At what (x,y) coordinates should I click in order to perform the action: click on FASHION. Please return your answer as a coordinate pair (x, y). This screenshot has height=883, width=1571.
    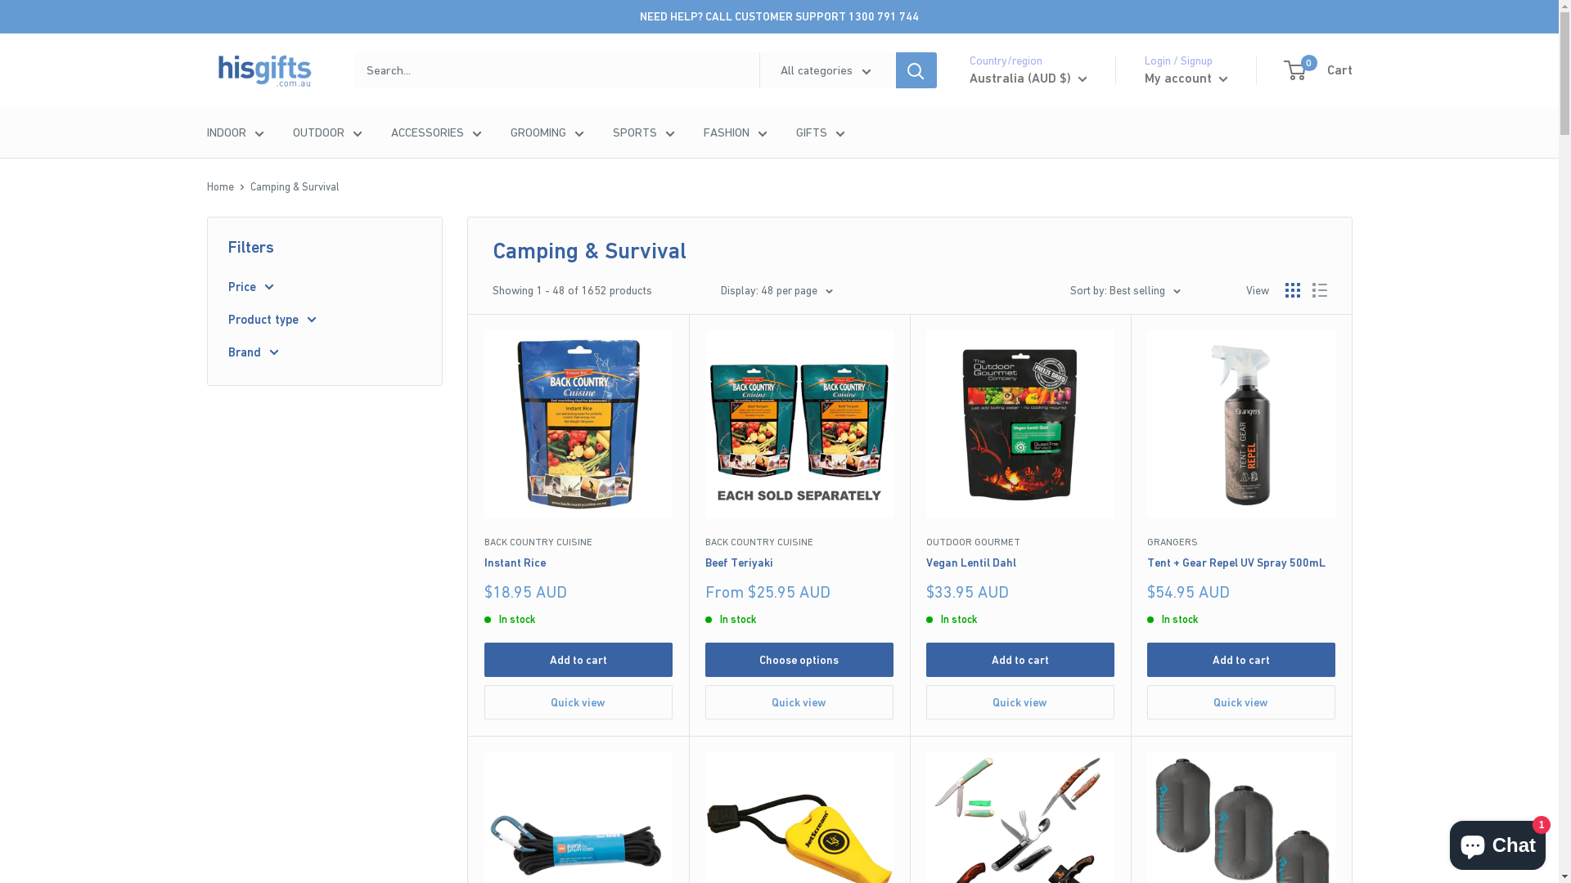
    Looking at the image, I should click on (736, 132).